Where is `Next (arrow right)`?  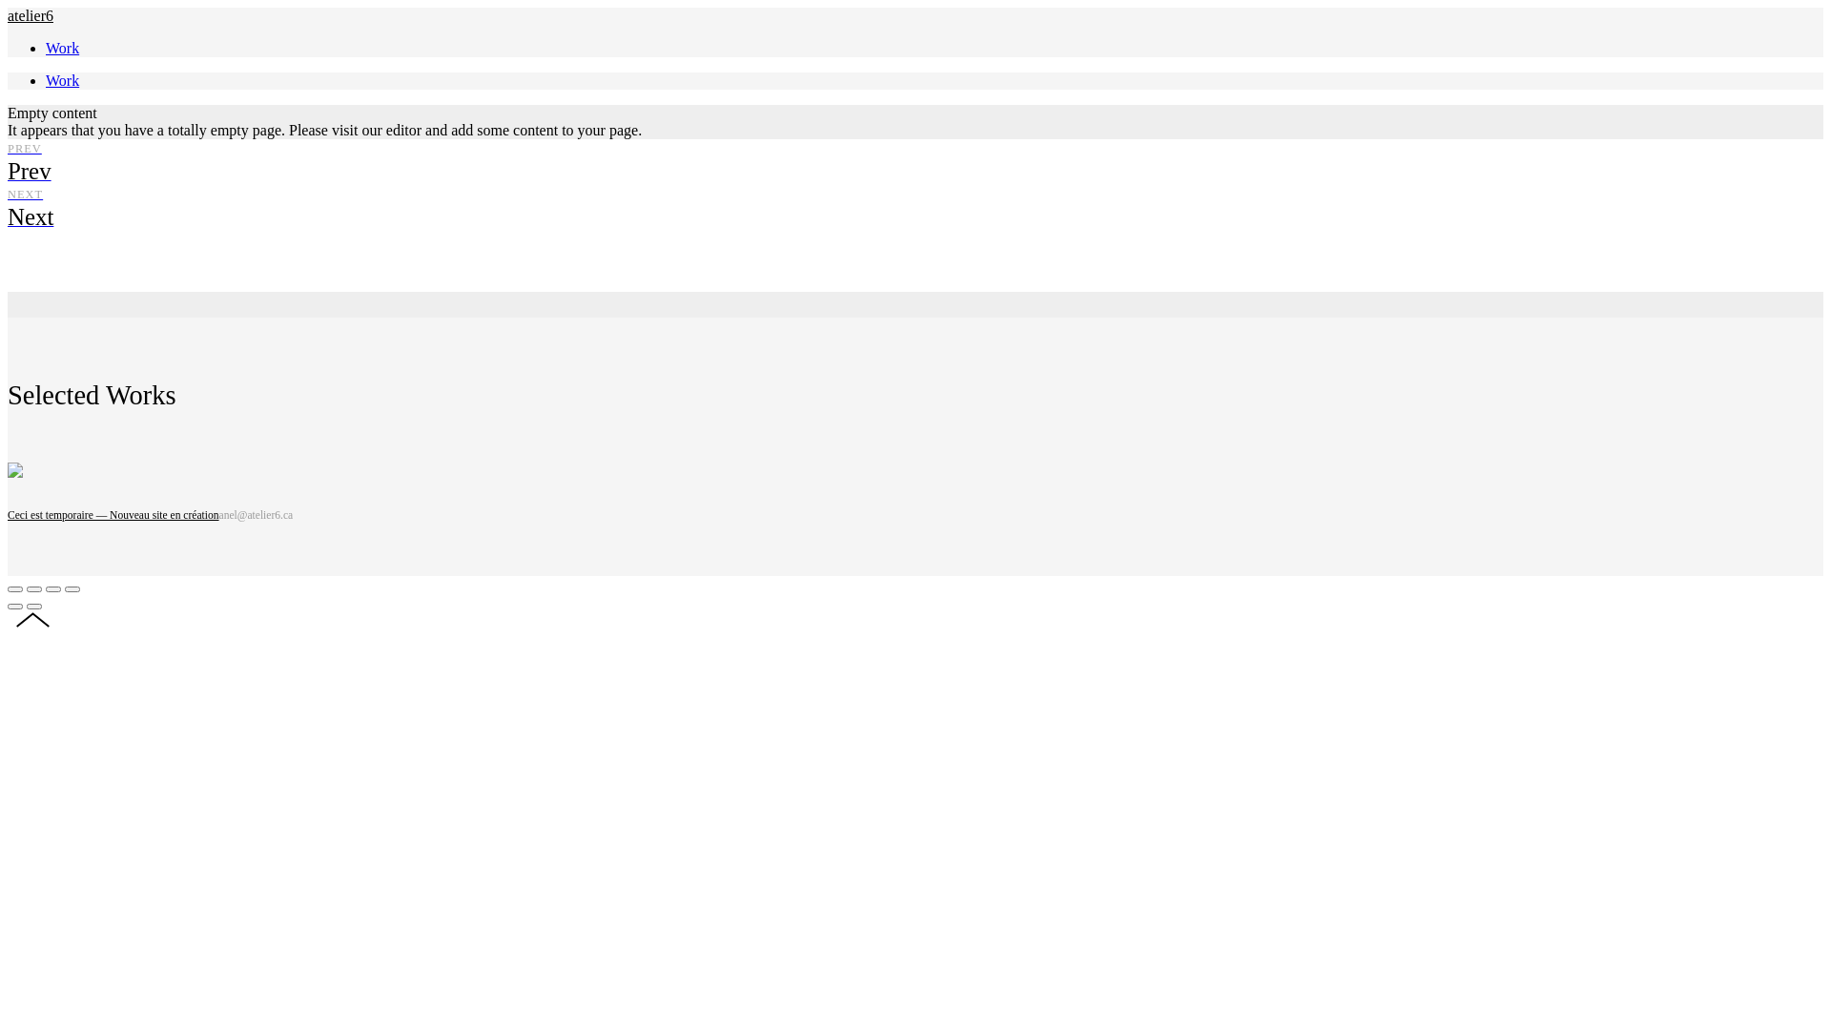
Next (arrow right) is located at coordinates (34, 606).